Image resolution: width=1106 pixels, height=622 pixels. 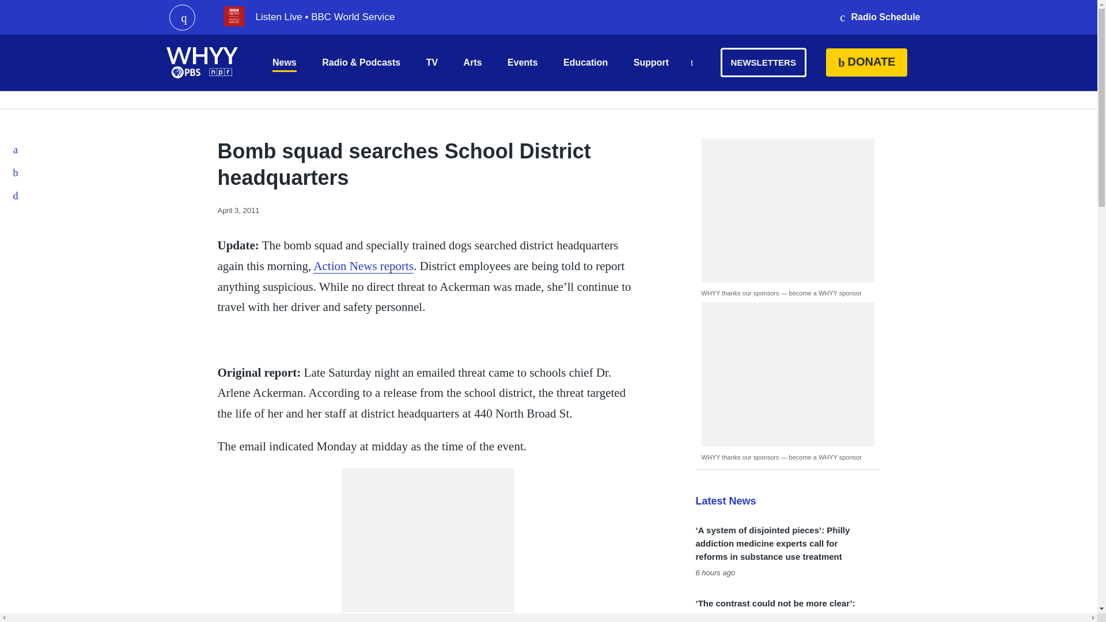 I want to click on 3rd party ad content, so click(x=788, y=374).